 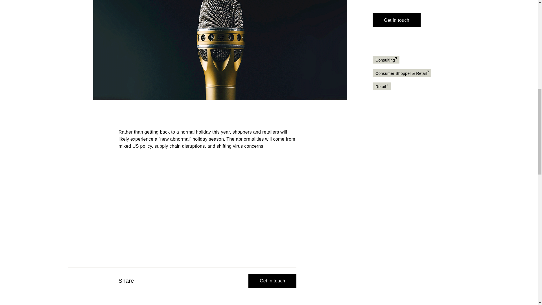 I want to click on Libsyn Player, so click(x=207, y=201).